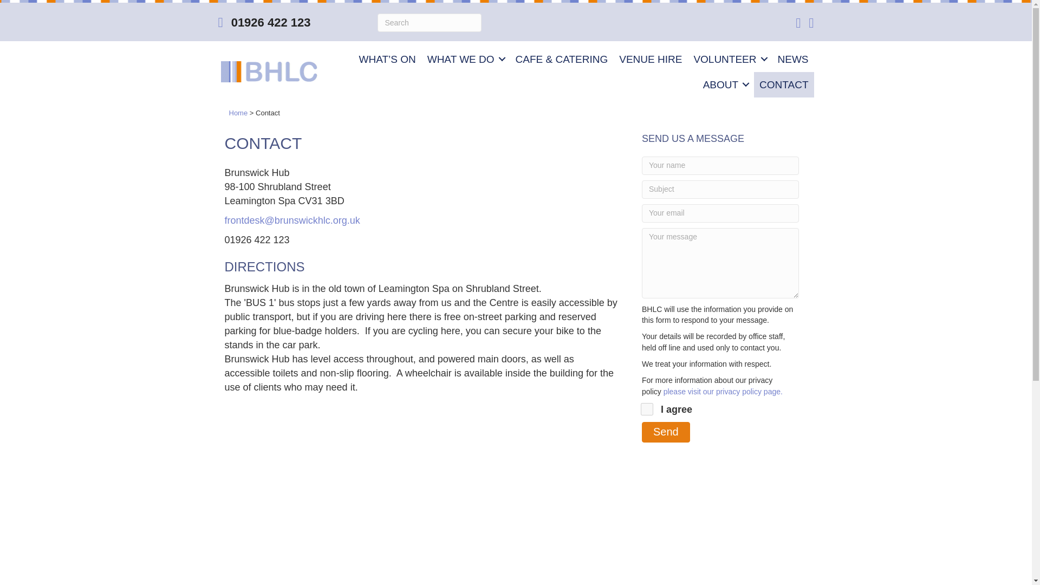  I want to click on WHAT WE DO, so click(466, 59).